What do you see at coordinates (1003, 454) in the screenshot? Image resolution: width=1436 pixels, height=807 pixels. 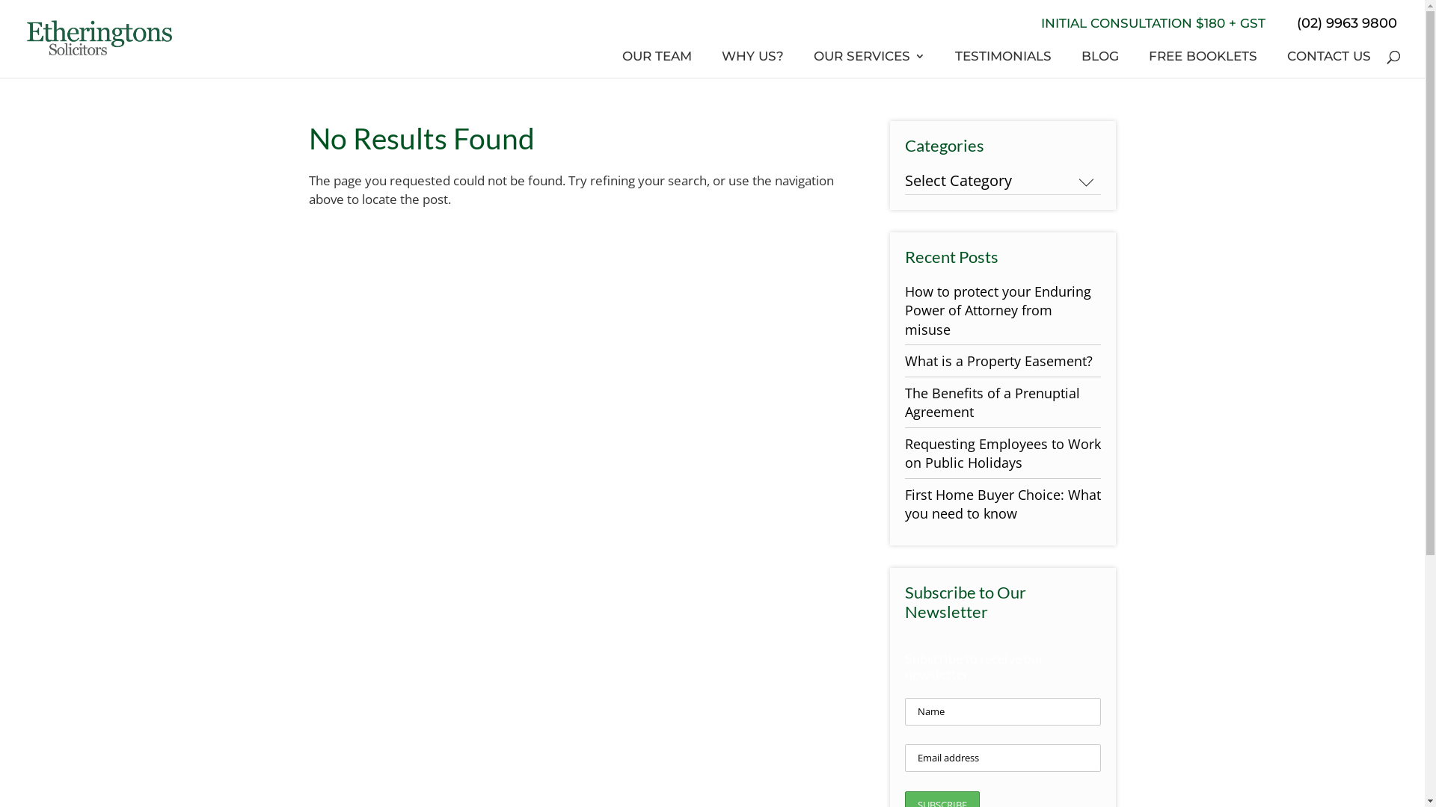 I see `Requesting Employees to Work on Public Holidays` at bounding box center [1003, 454].